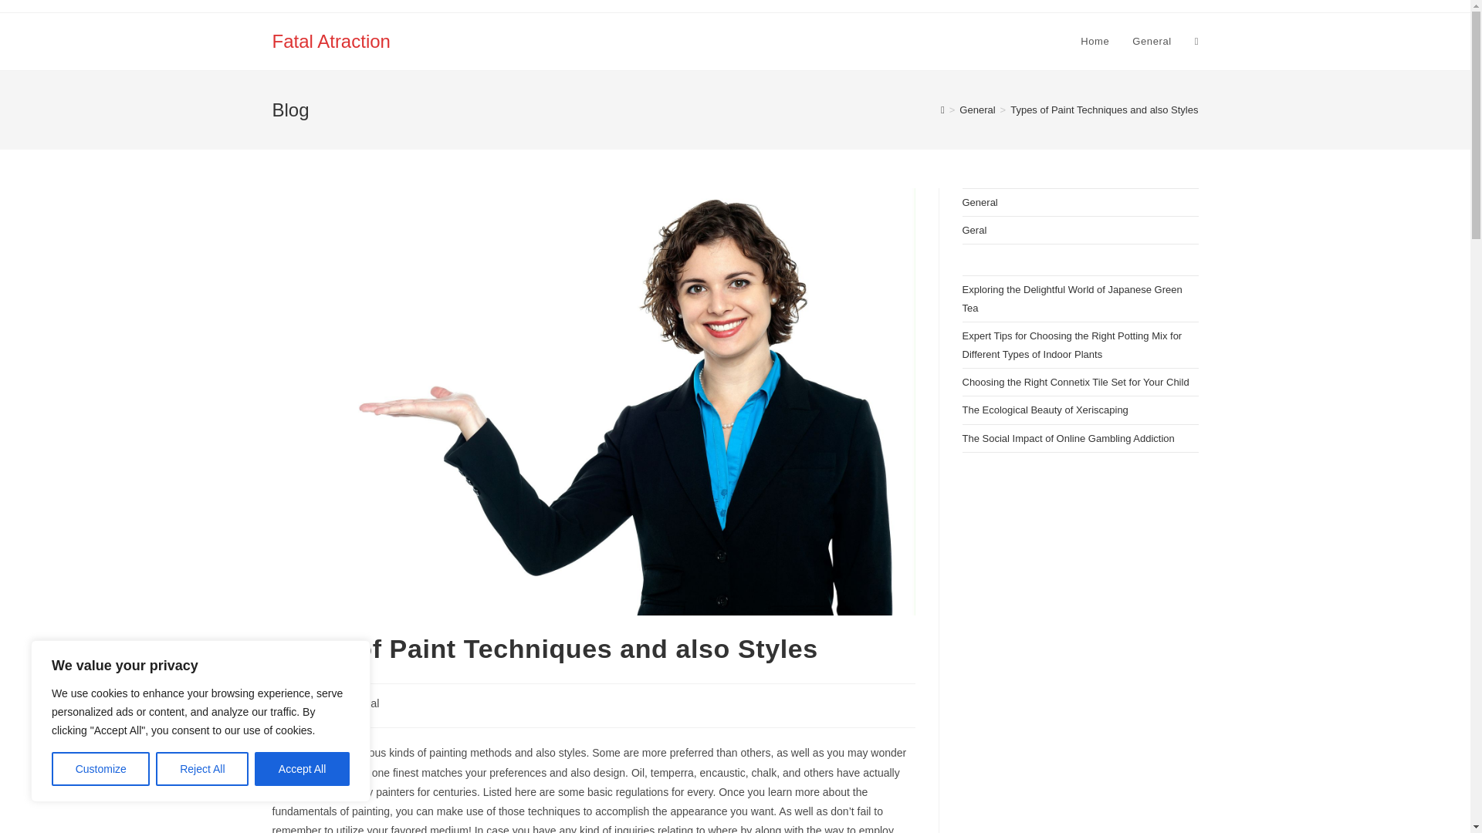 The height and width of the screenshot is (833, 1482). I want to click on Fatal Atraction, so click(330, 40).